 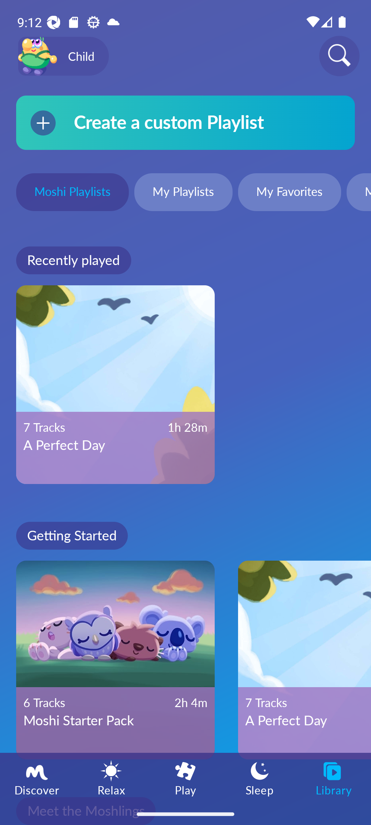 What do you see at coordinates (37, 778) in the screenshot?
I see `Discover` at bounding box center [37, 778].